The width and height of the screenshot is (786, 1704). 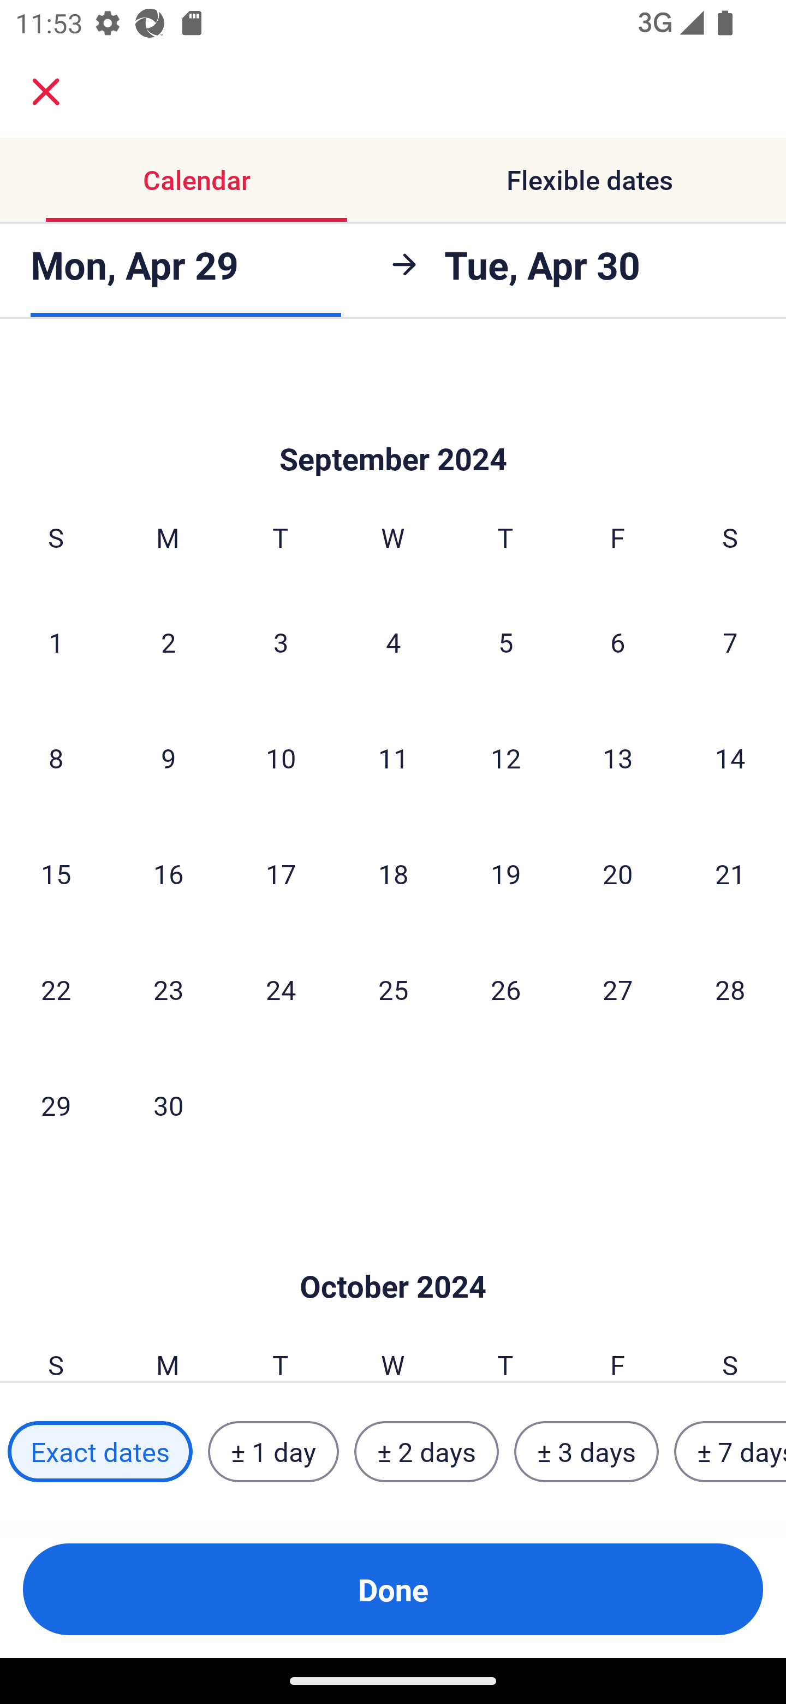 What do you see at coordinates (281, 874) in the screenshot?
I see `17 Tuesday, September 17, 2024` at bounding box center [281, 874].